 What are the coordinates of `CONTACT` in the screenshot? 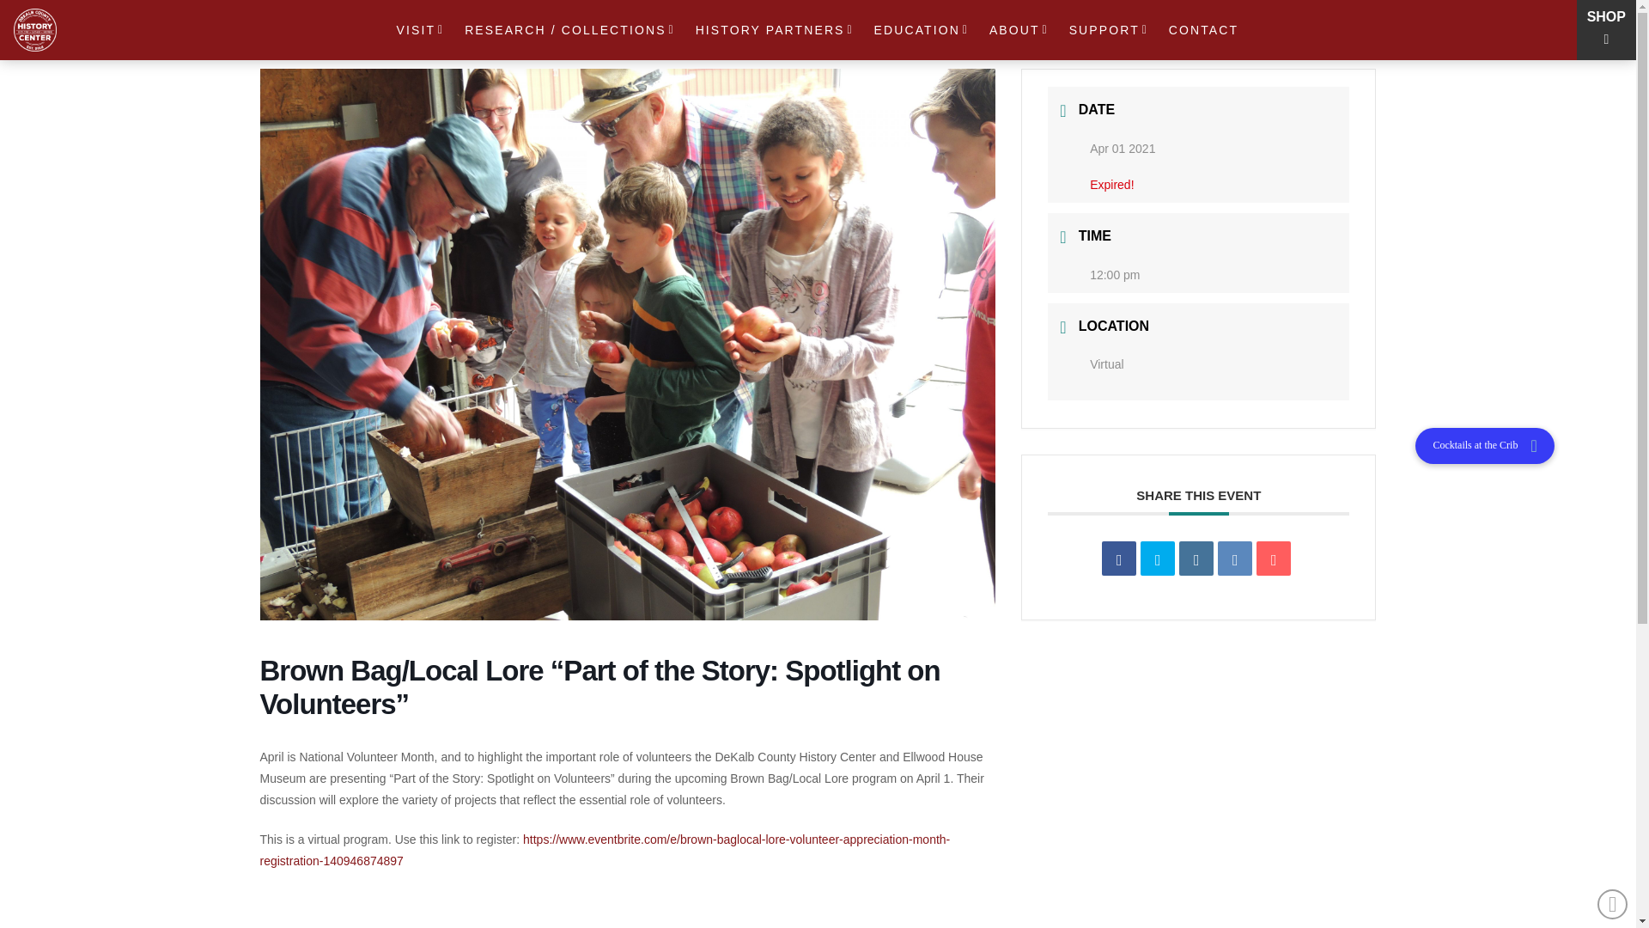 It's located at (1202, 30).